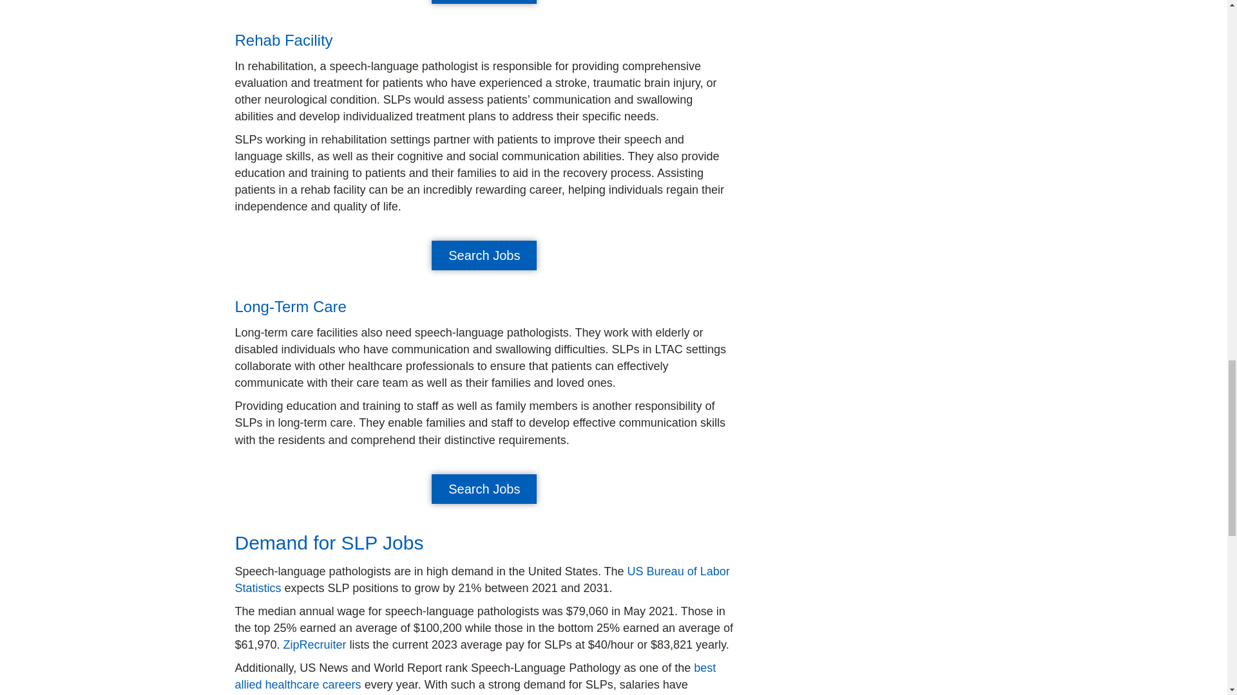  I want to click on best allied healthcare careers, so click(475, 676).